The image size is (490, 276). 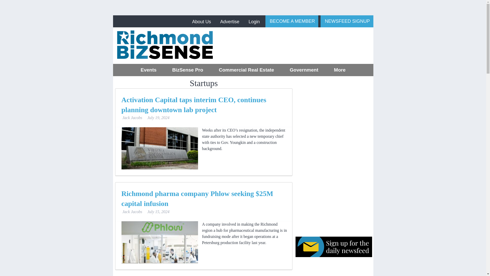 What do you see at coordinates (246, 70) in the screenshot?
I see `Commercial Real Estate` at bounding box center [246, 70].